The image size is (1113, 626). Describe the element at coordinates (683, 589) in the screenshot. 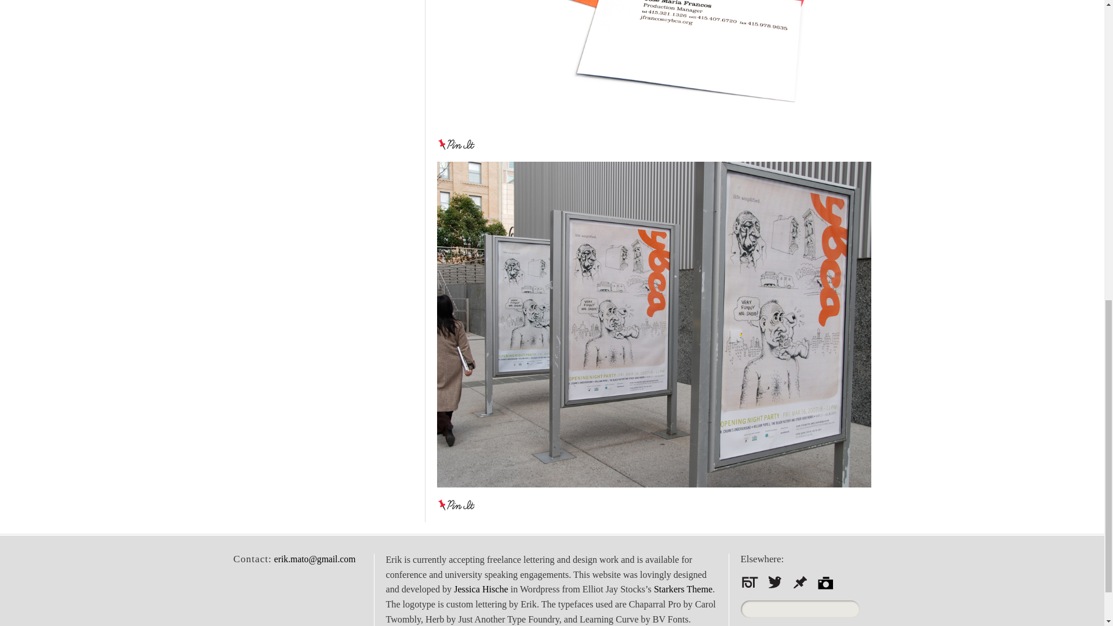

I see `Starkers Theme` at that location.